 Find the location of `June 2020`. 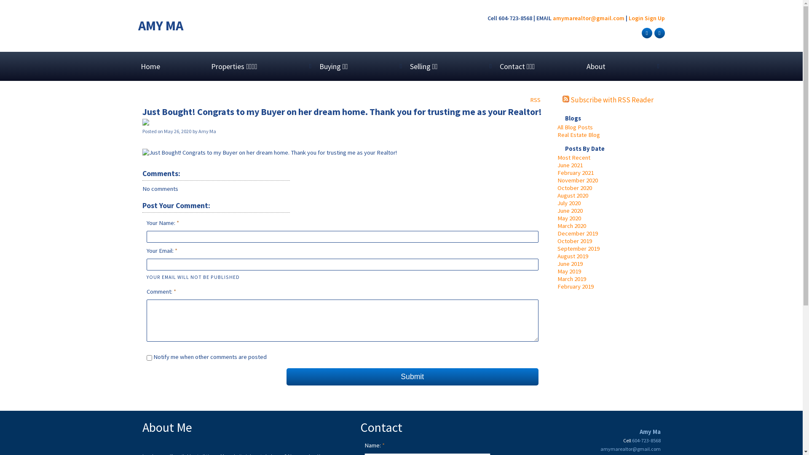

June 2020 is located at coordinates (570, 211).